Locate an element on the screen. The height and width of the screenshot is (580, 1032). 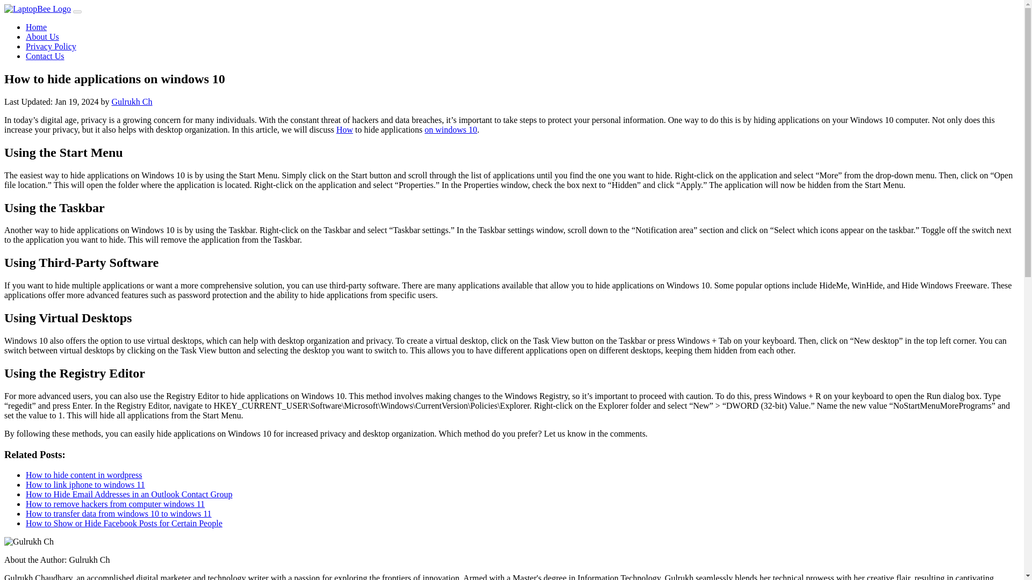
Posts by Gulrukh Ch is located at coordinates (132, 102).